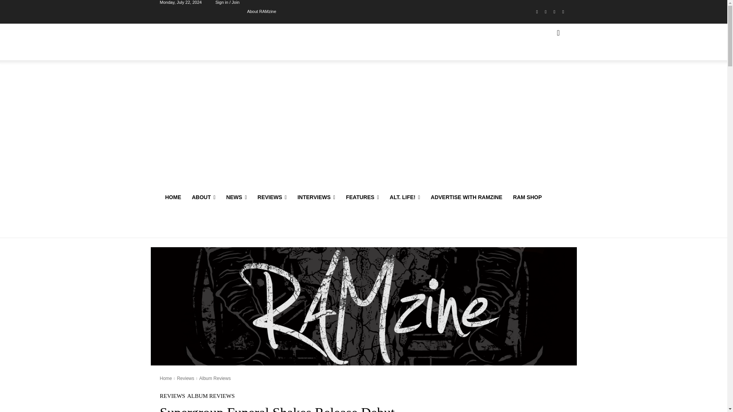 The width and height of the screenshot is (733, 412). What do you see at coordinates (563, 12) in the screenshot?
I see `Youtube` at bounding box center [563, 12].